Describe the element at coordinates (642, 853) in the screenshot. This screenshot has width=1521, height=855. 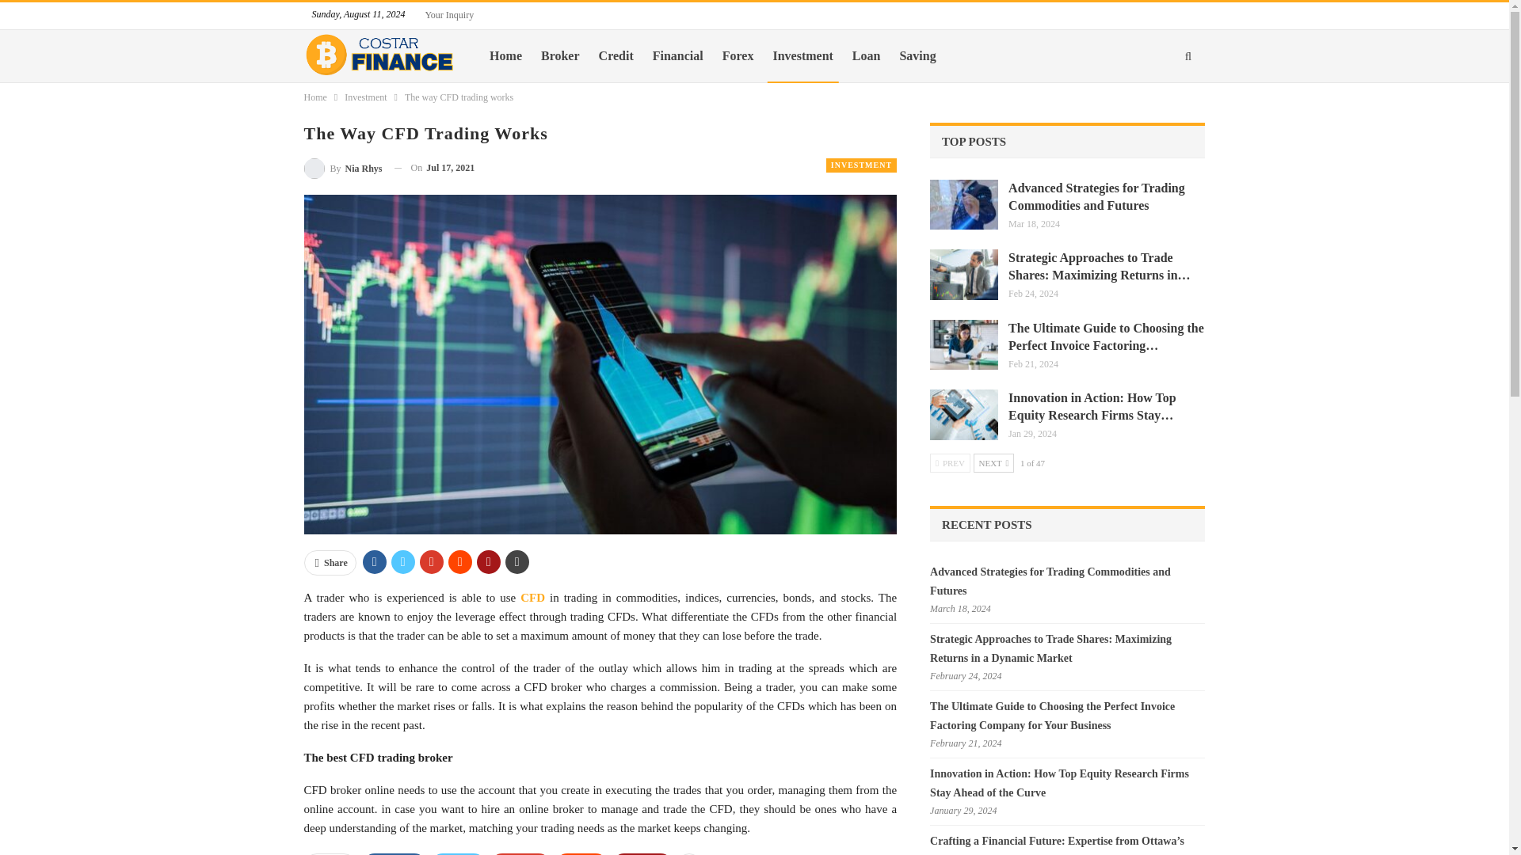
I see `Pinterest` at that location.